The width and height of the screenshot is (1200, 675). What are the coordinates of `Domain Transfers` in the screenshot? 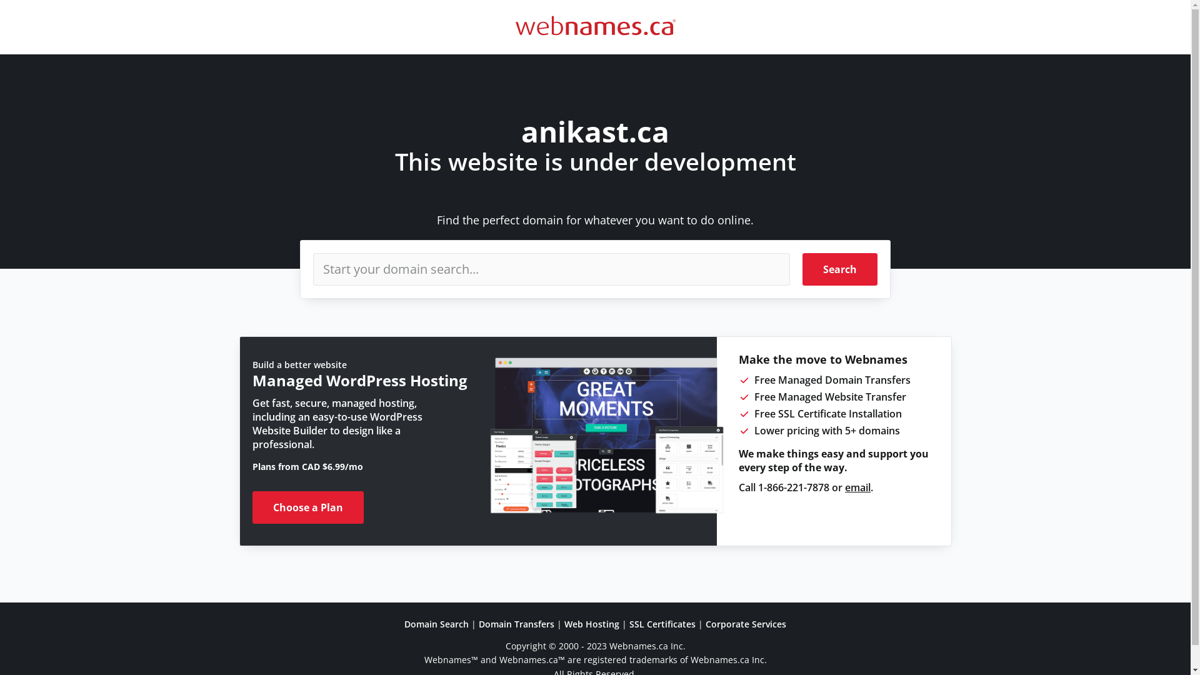 It's located at (516, 624).